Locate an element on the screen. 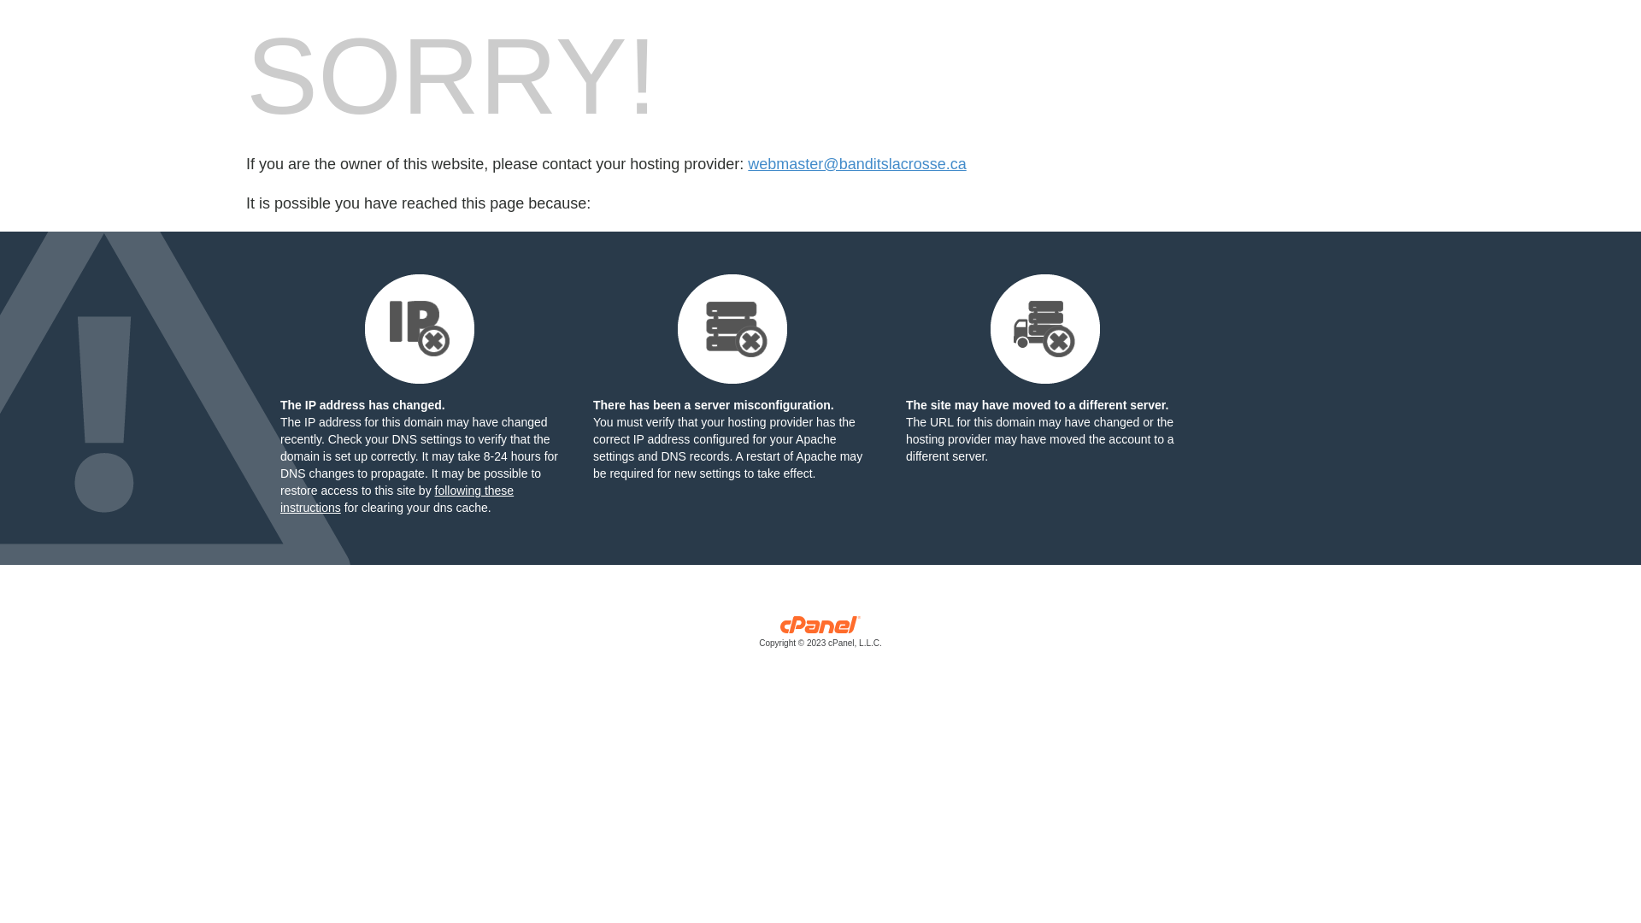  webmaster@banditslacrosse.ca is located at coordinates (856, 164).